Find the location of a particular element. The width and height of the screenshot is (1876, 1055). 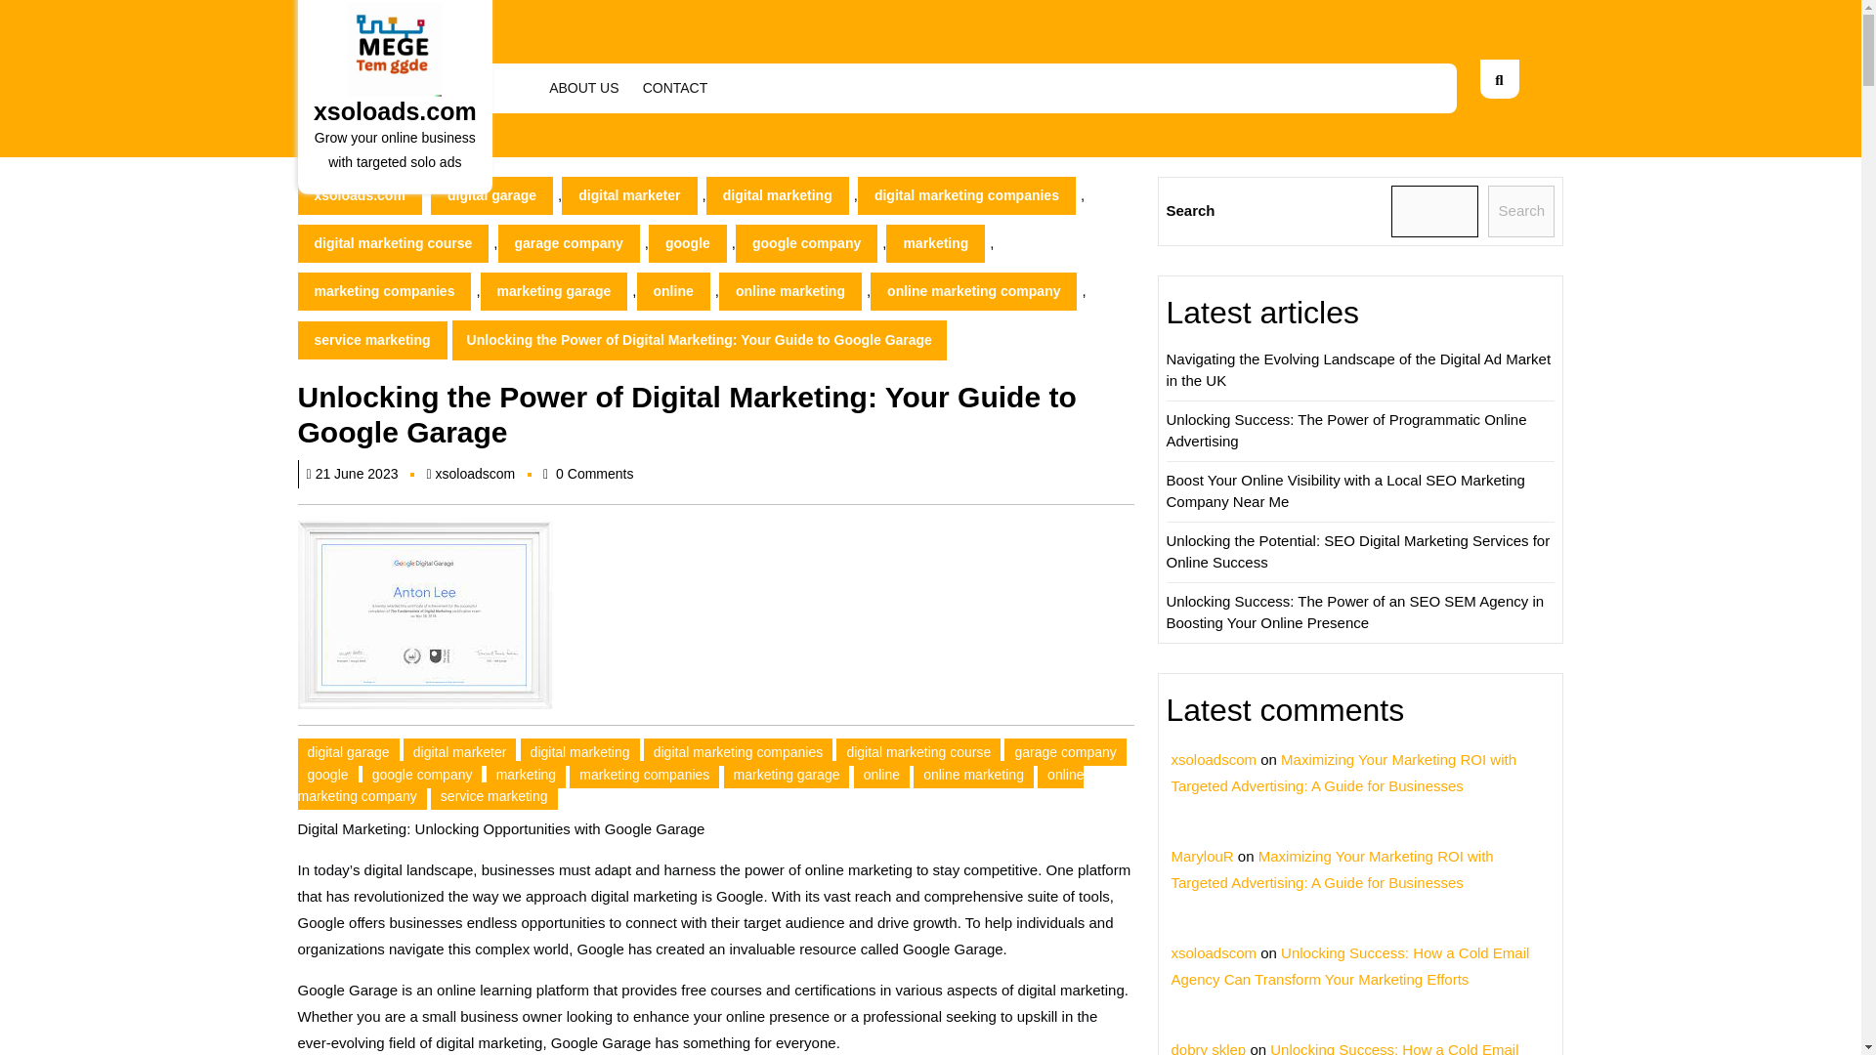

online is located at coordinates (674, 291).